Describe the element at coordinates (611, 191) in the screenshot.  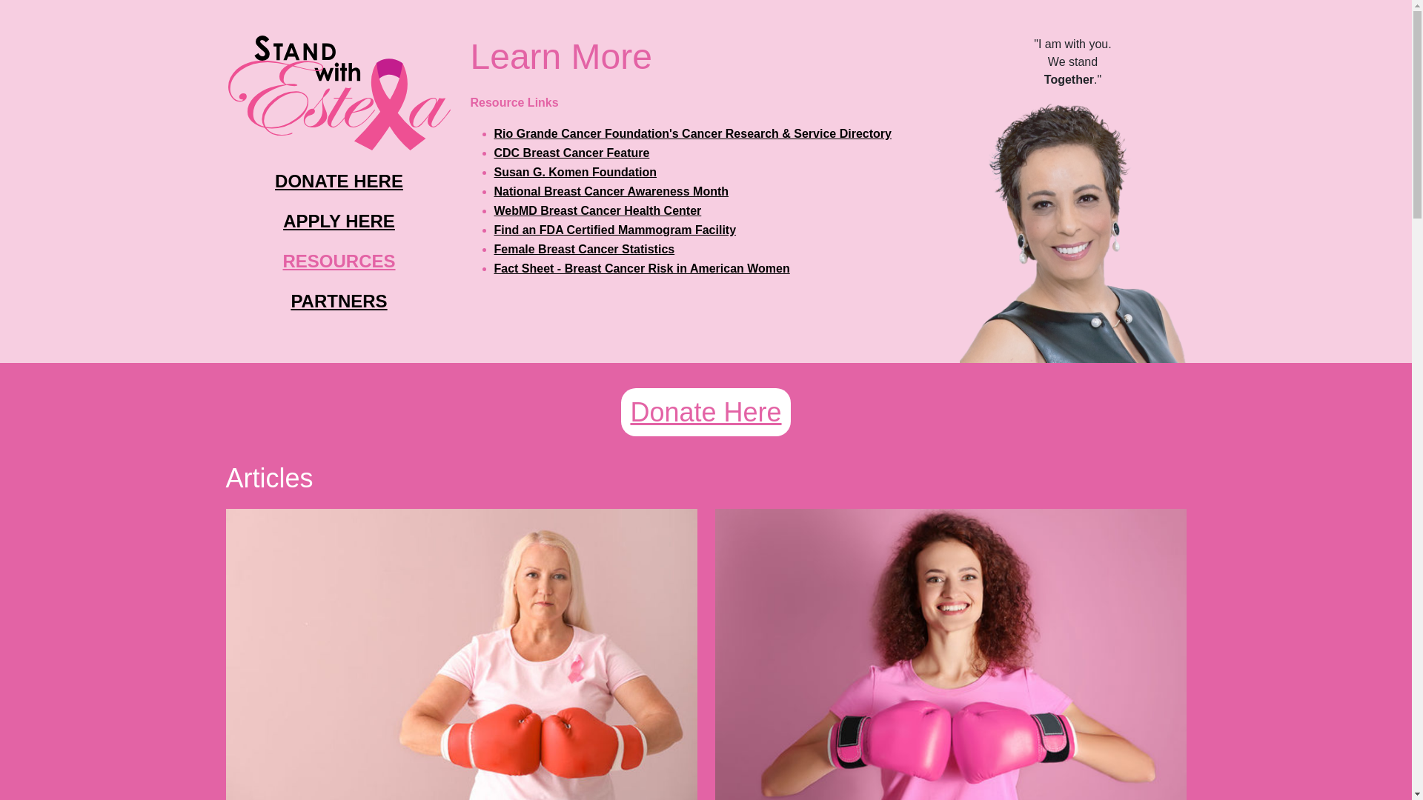
I see `National Breast Cancer Awareness Month` at that location.